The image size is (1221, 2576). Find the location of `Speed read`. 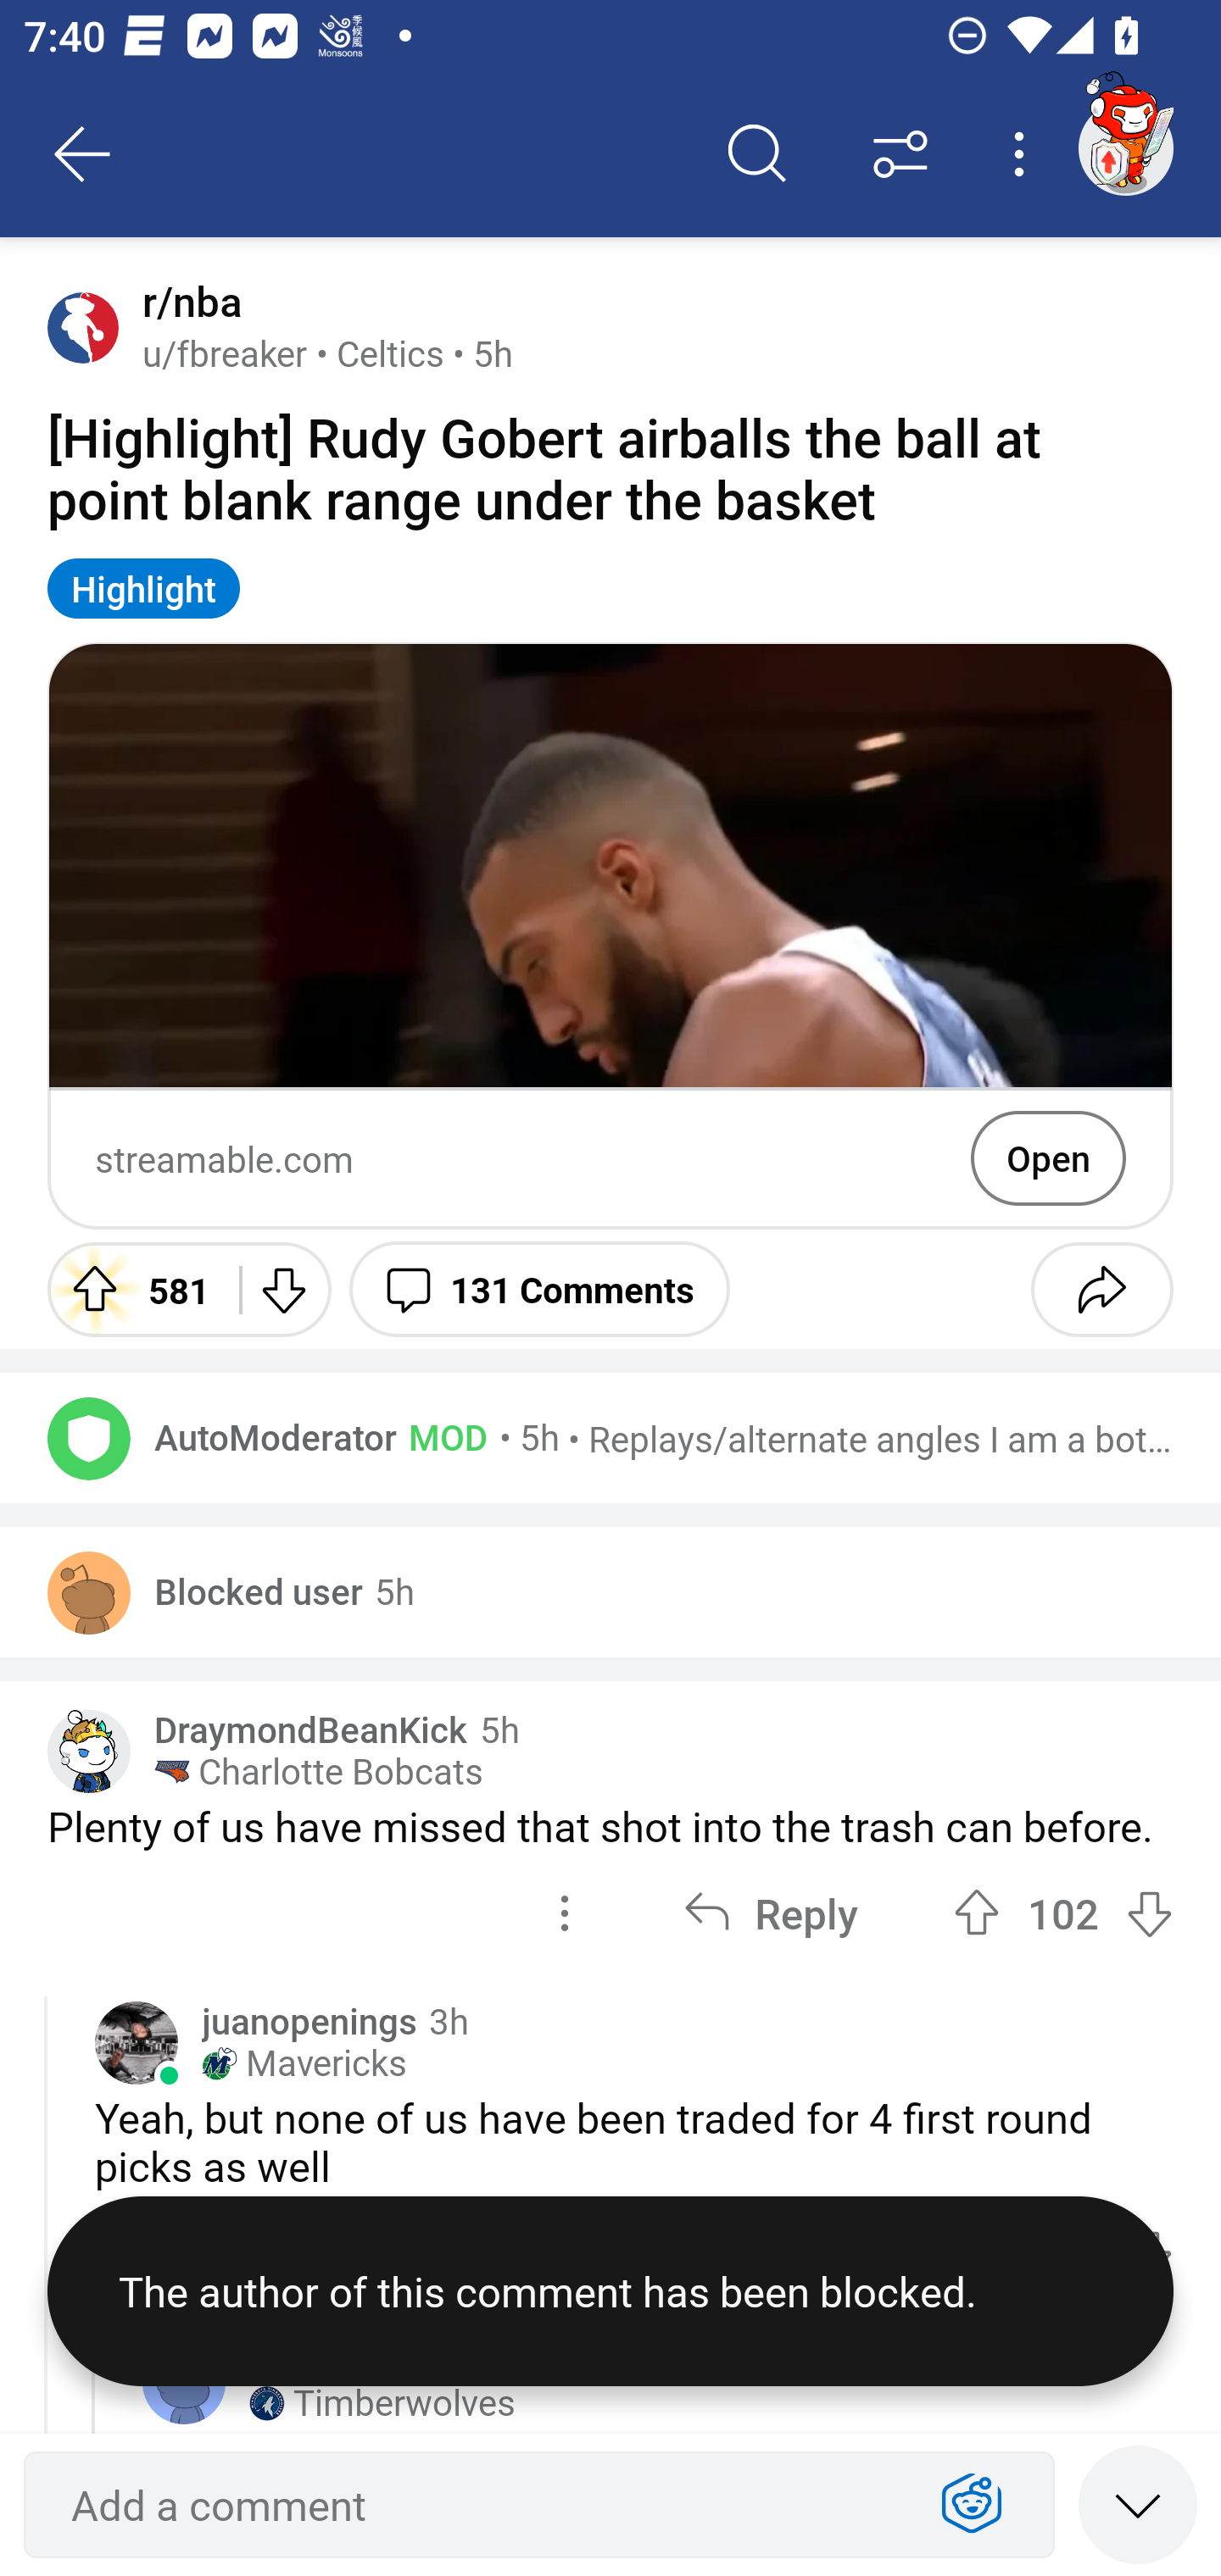

Speed read is located at coordinates (1138, 2503).